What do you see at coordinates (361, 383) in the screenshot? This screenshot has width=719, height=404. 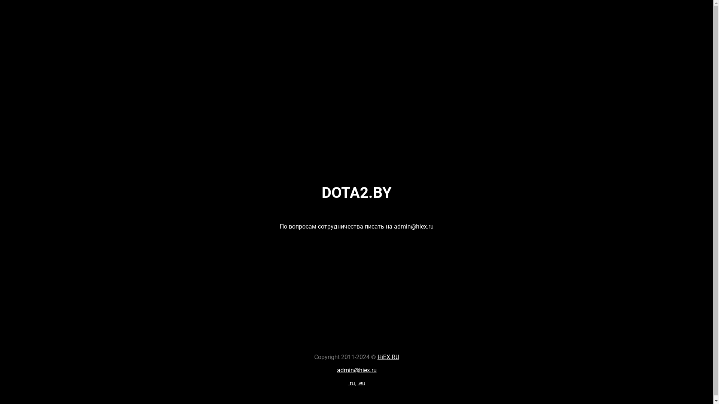 I see `.eu` at bounding box center [361, 383].